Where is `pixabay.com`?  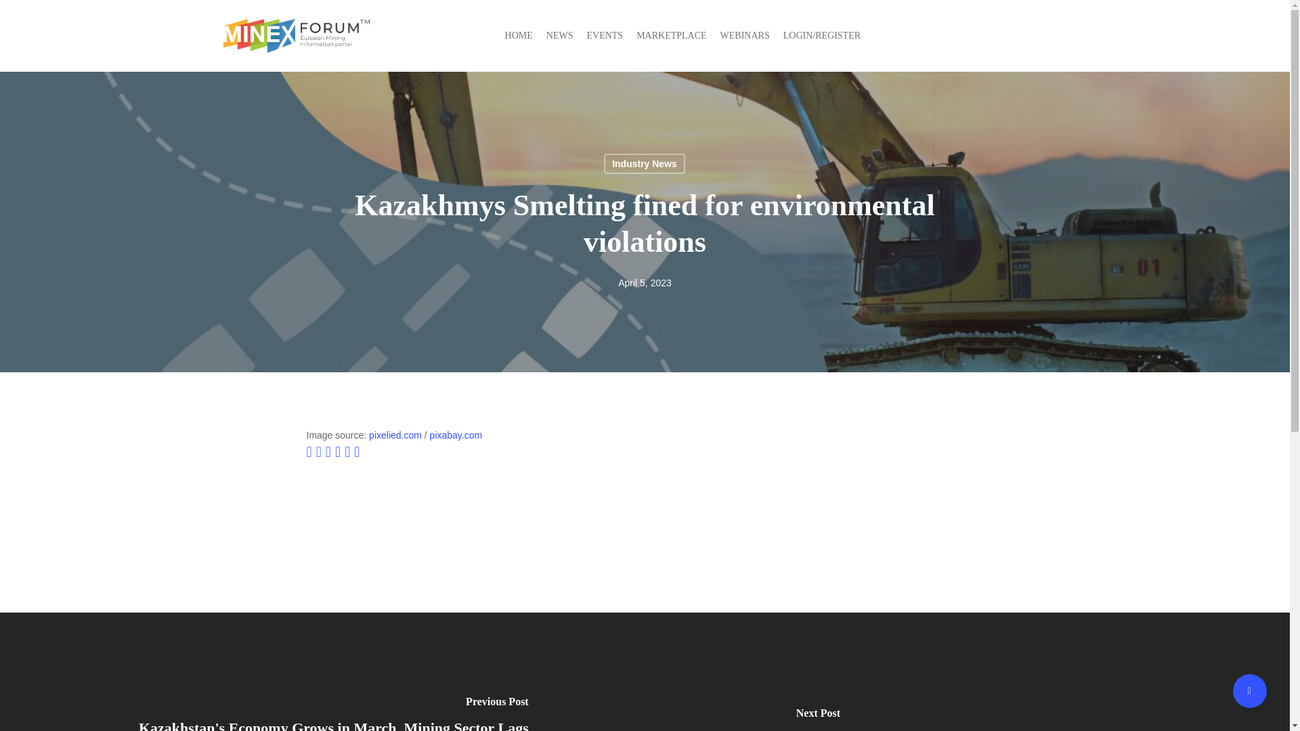 pixabay.com is located at coordinates (456, 435).